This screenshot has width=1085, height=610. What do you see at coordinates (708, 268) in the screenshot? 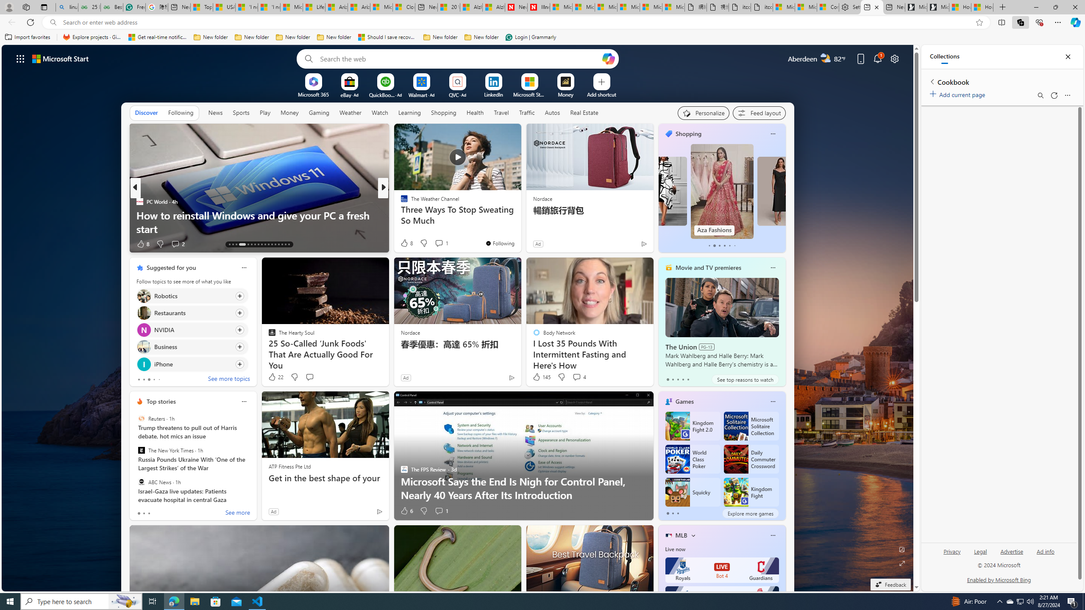
I see `Movie and TV premieres` at bounding box center [708, 268].